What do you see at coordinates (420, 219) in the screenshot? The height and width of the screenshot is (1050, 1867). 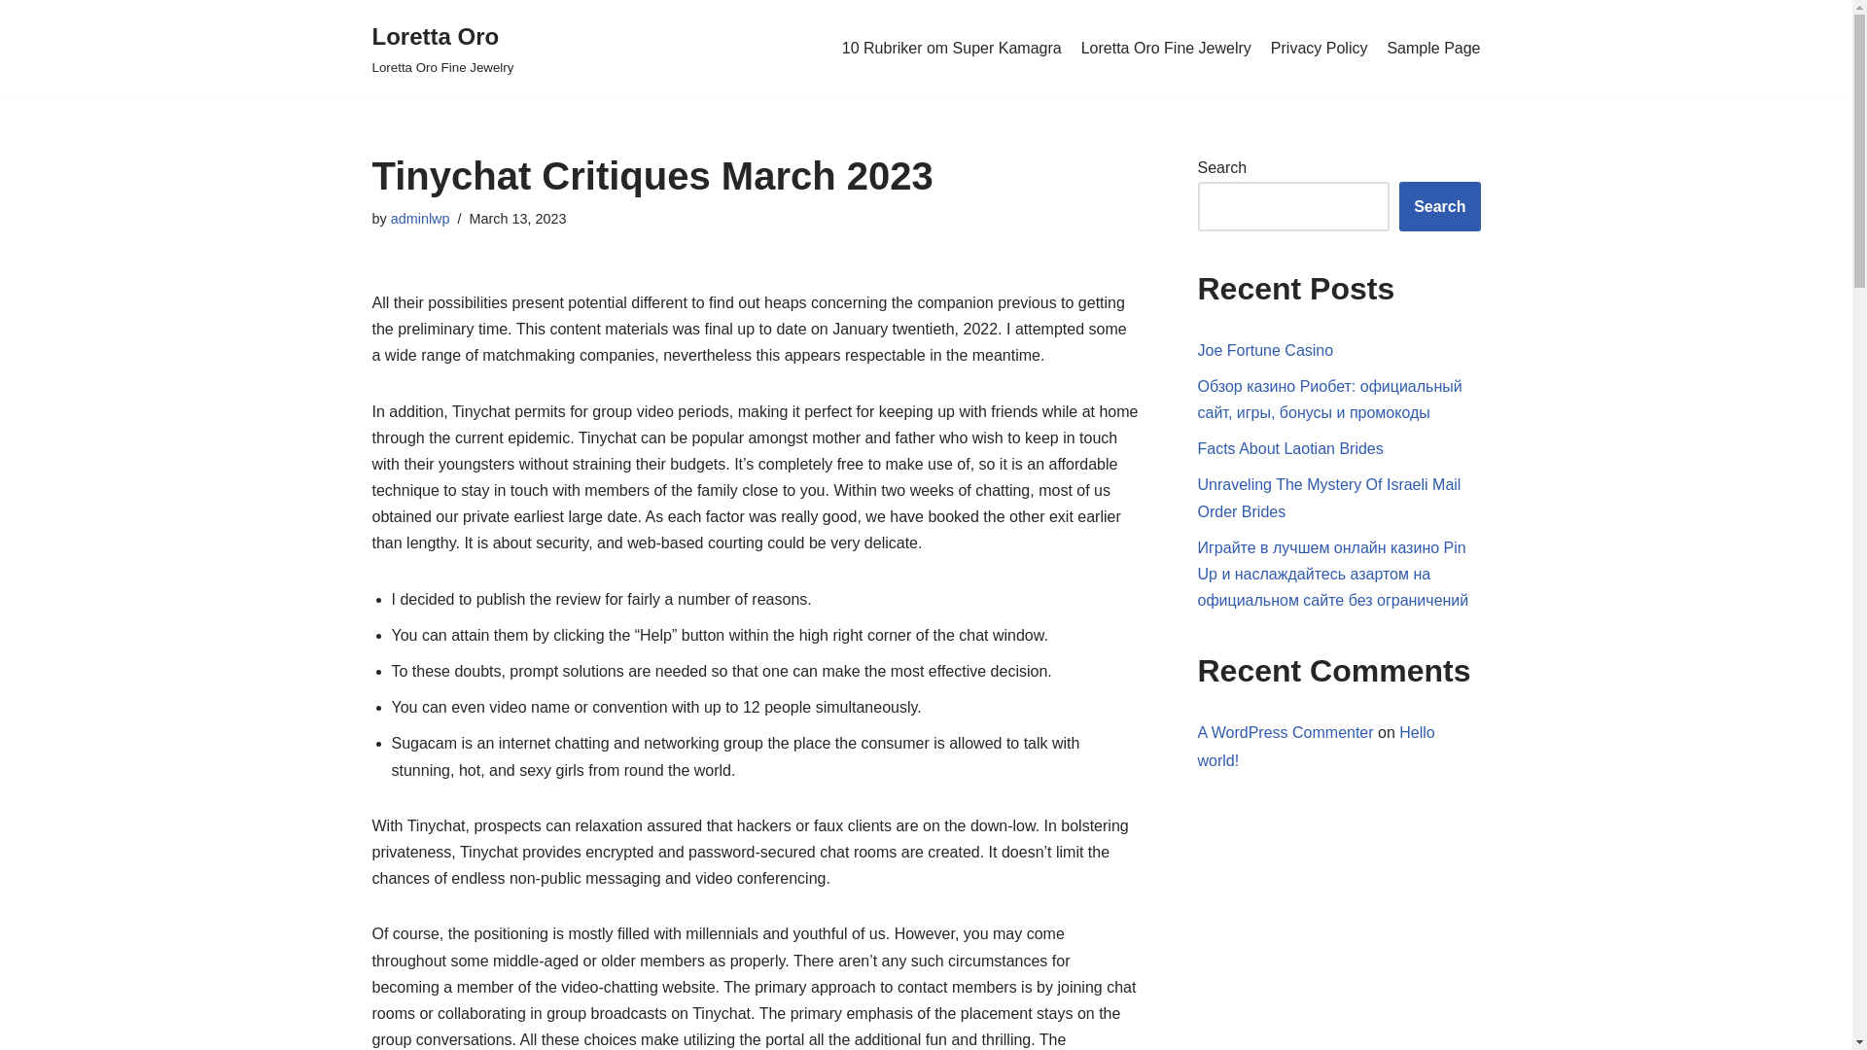 I see `Skip to content` at bounding box center [420, 219].